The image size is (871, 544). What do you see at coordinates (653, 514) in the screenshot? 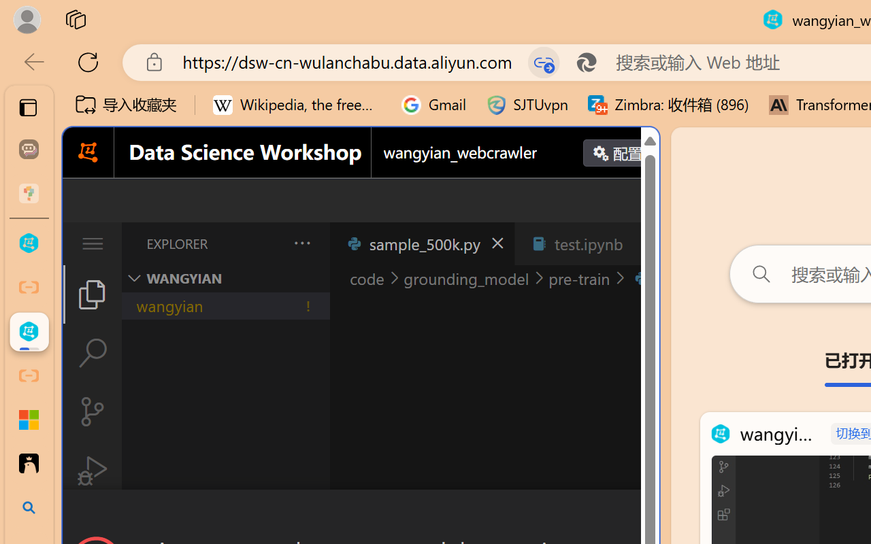
I see `Close Dialog` at bounding box center [653, 514].